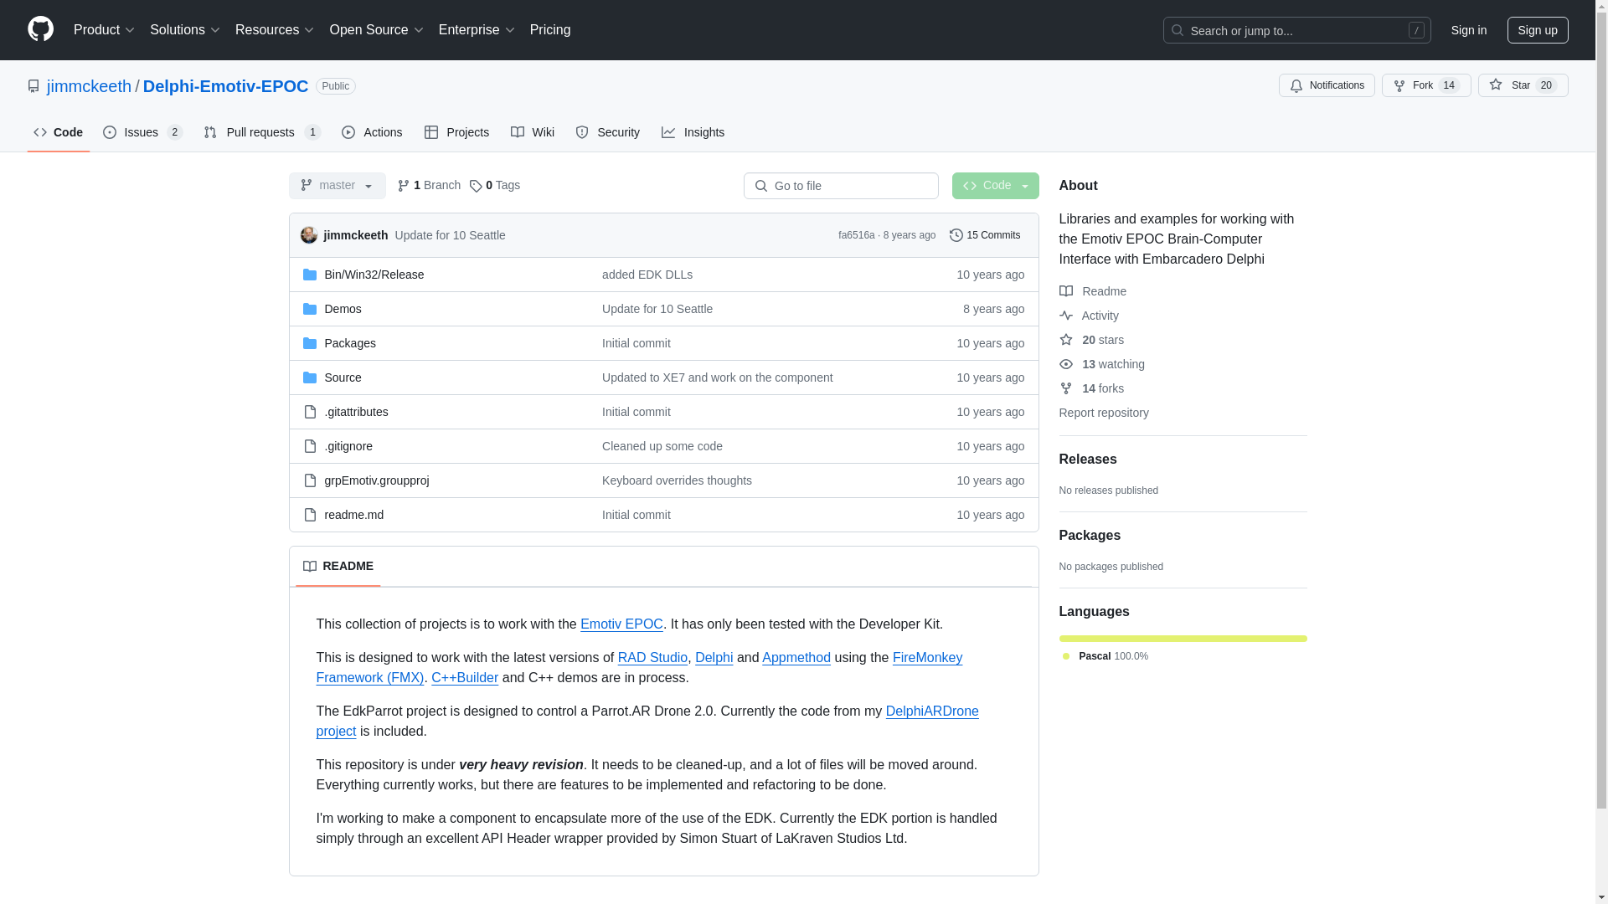  I want to click on added EDK DLLs, so click(647, 274).